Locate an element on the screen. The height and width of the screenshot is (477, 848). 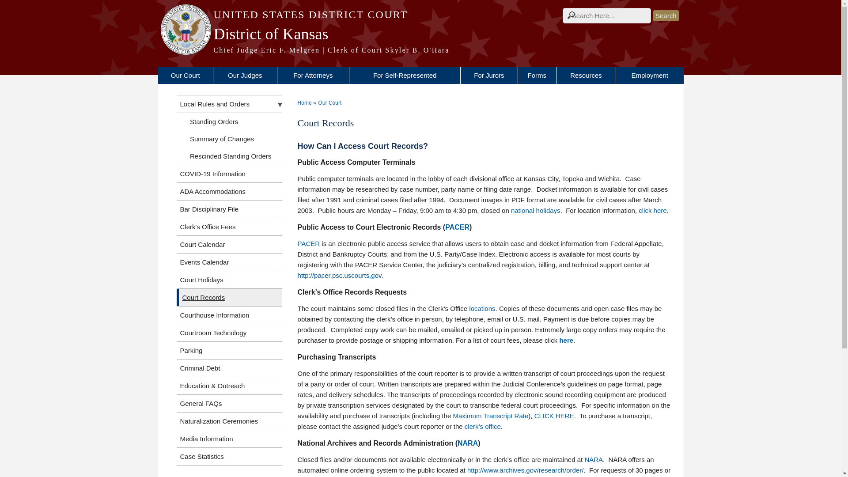
Home is located at coordinates (420, 50).